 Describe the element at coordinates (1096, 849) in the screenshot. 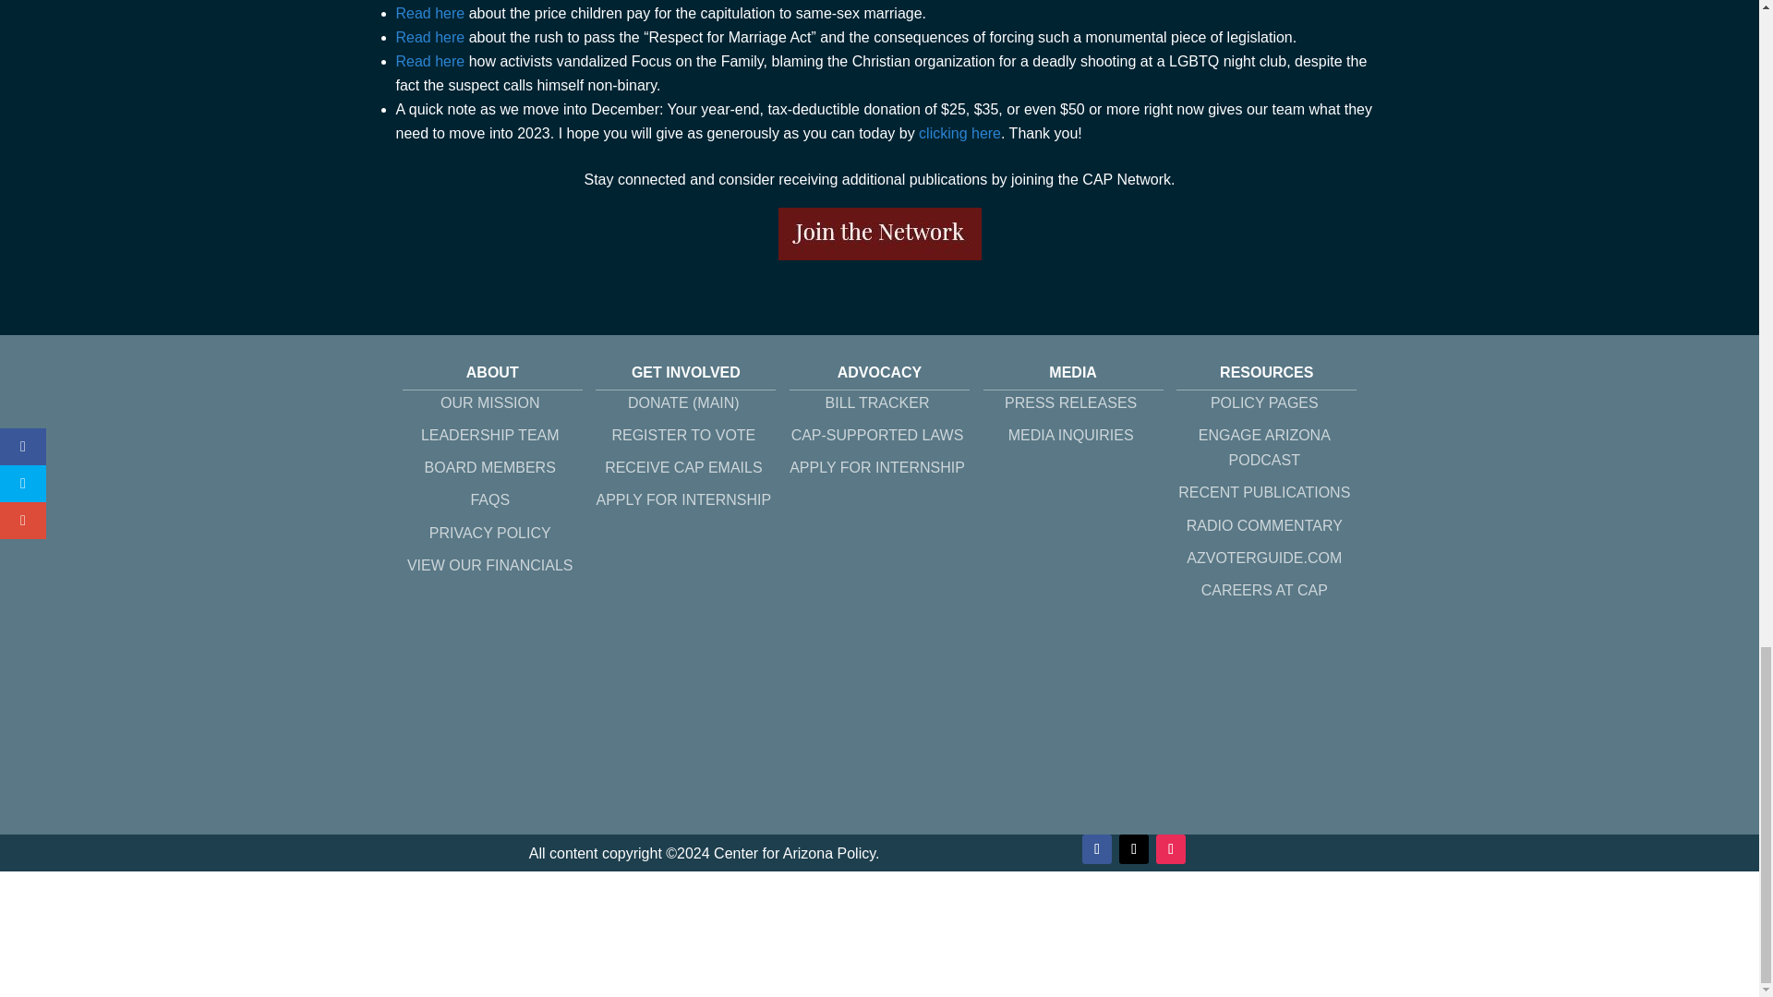

I see `Follow on Facebook` at that location.